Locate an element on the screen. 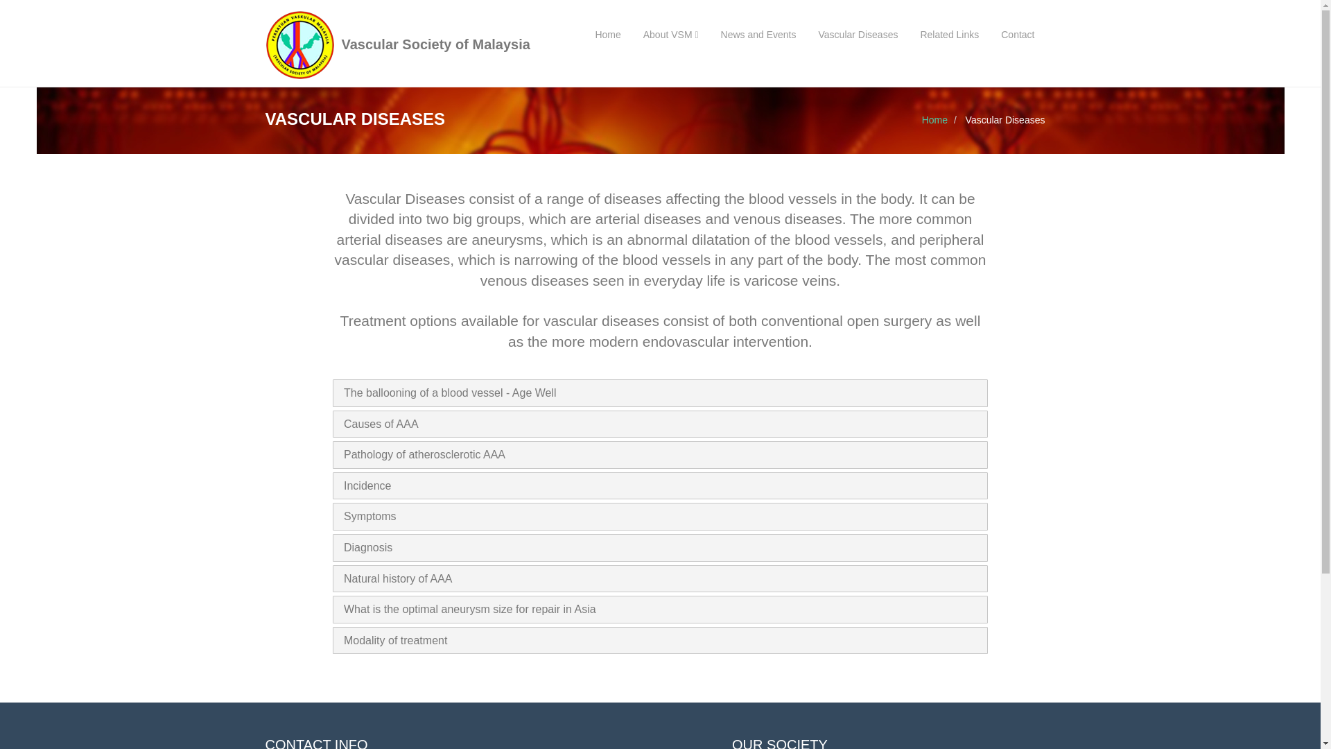 The width and height of the screenshot is (1331, 749). What is the optimal aneurysm size for repair in Asia is located at coordinates (470, 614).